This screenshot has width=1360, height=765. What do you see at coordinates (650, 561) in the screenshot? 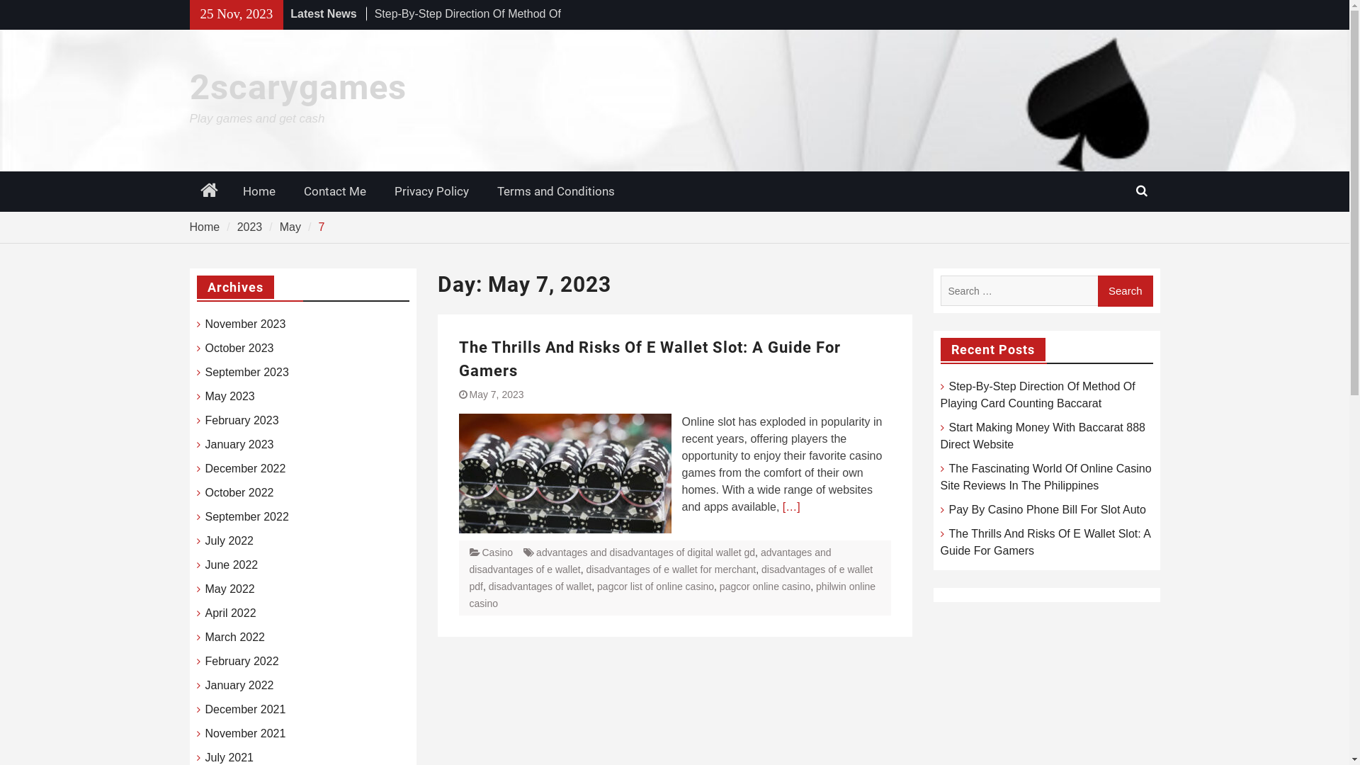
I see `advantages and disadvantages of e wallet` at bounding box center [650, 561].